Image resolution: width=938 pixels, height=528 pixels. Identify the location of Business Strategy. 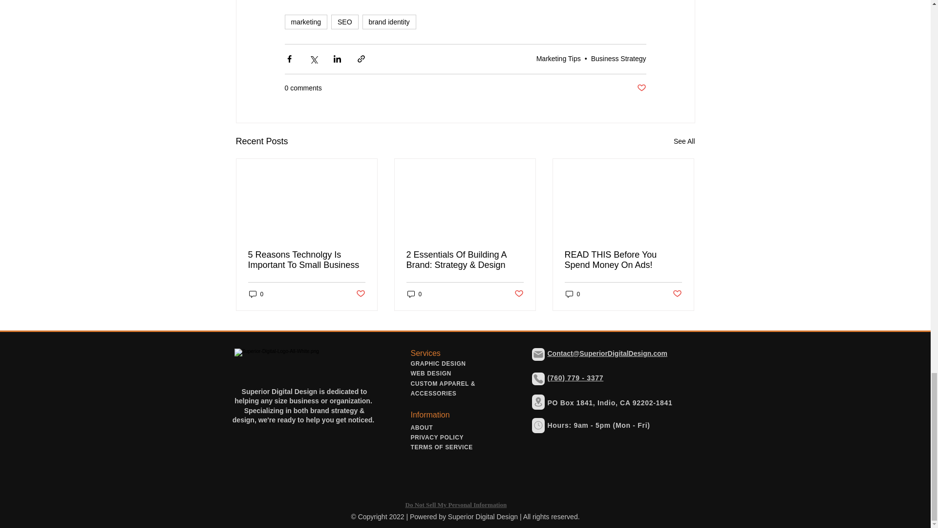
(618, 59).